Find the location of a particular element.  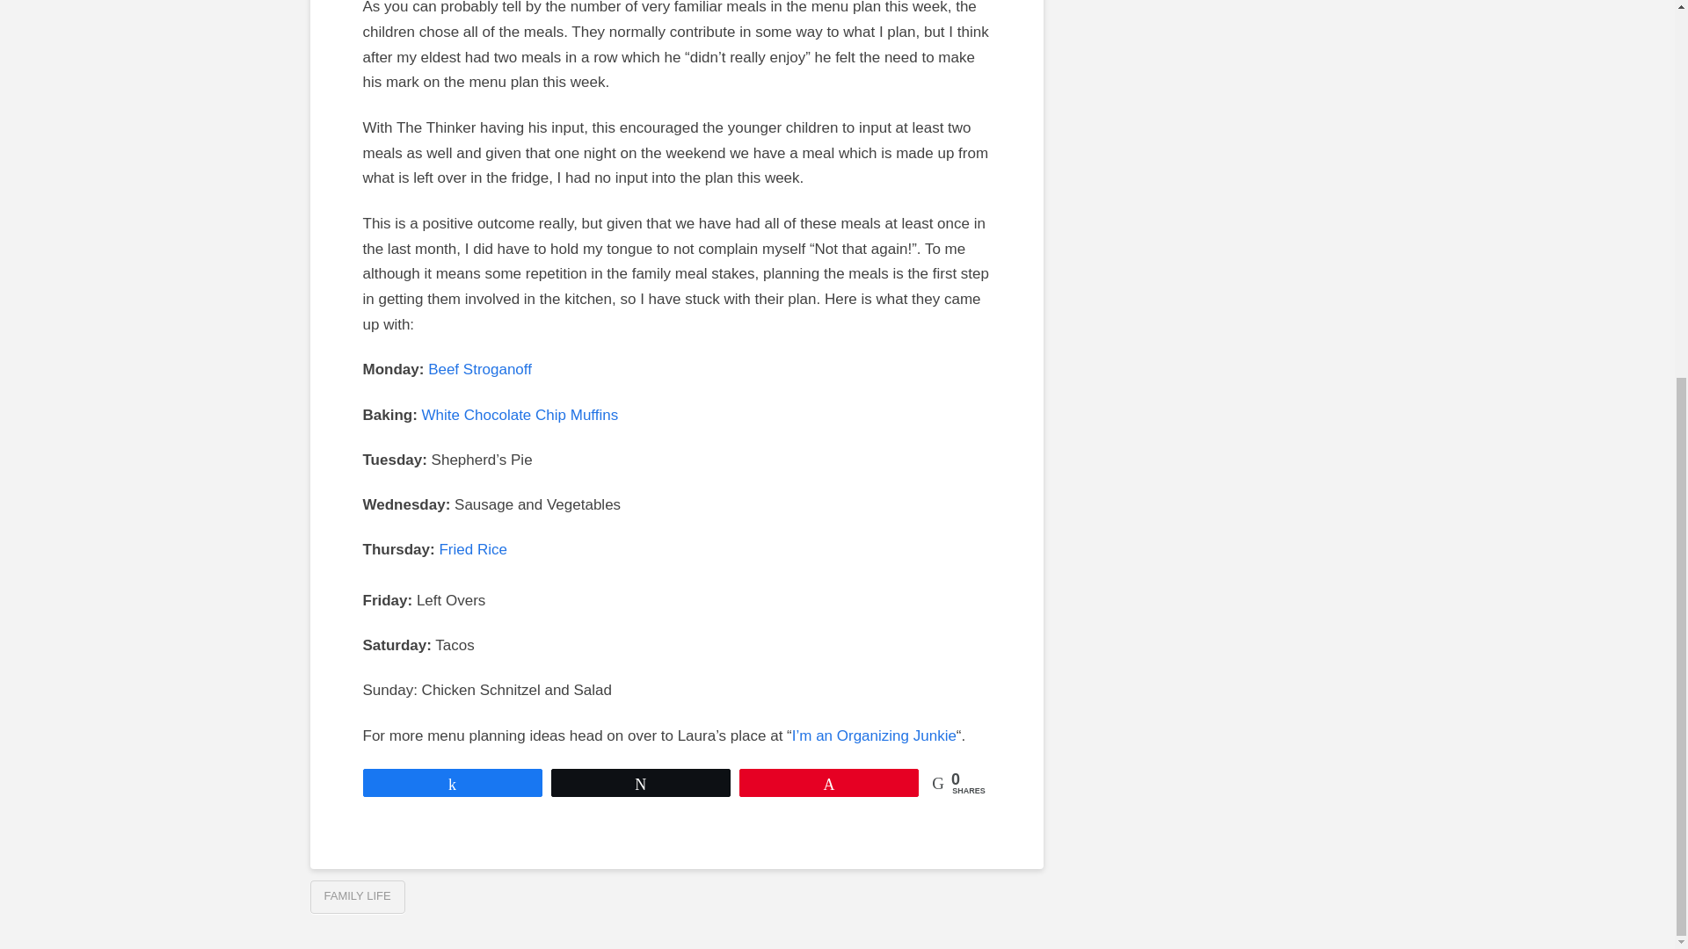

FAMILY LIFE is located at coordinates (357, 897).